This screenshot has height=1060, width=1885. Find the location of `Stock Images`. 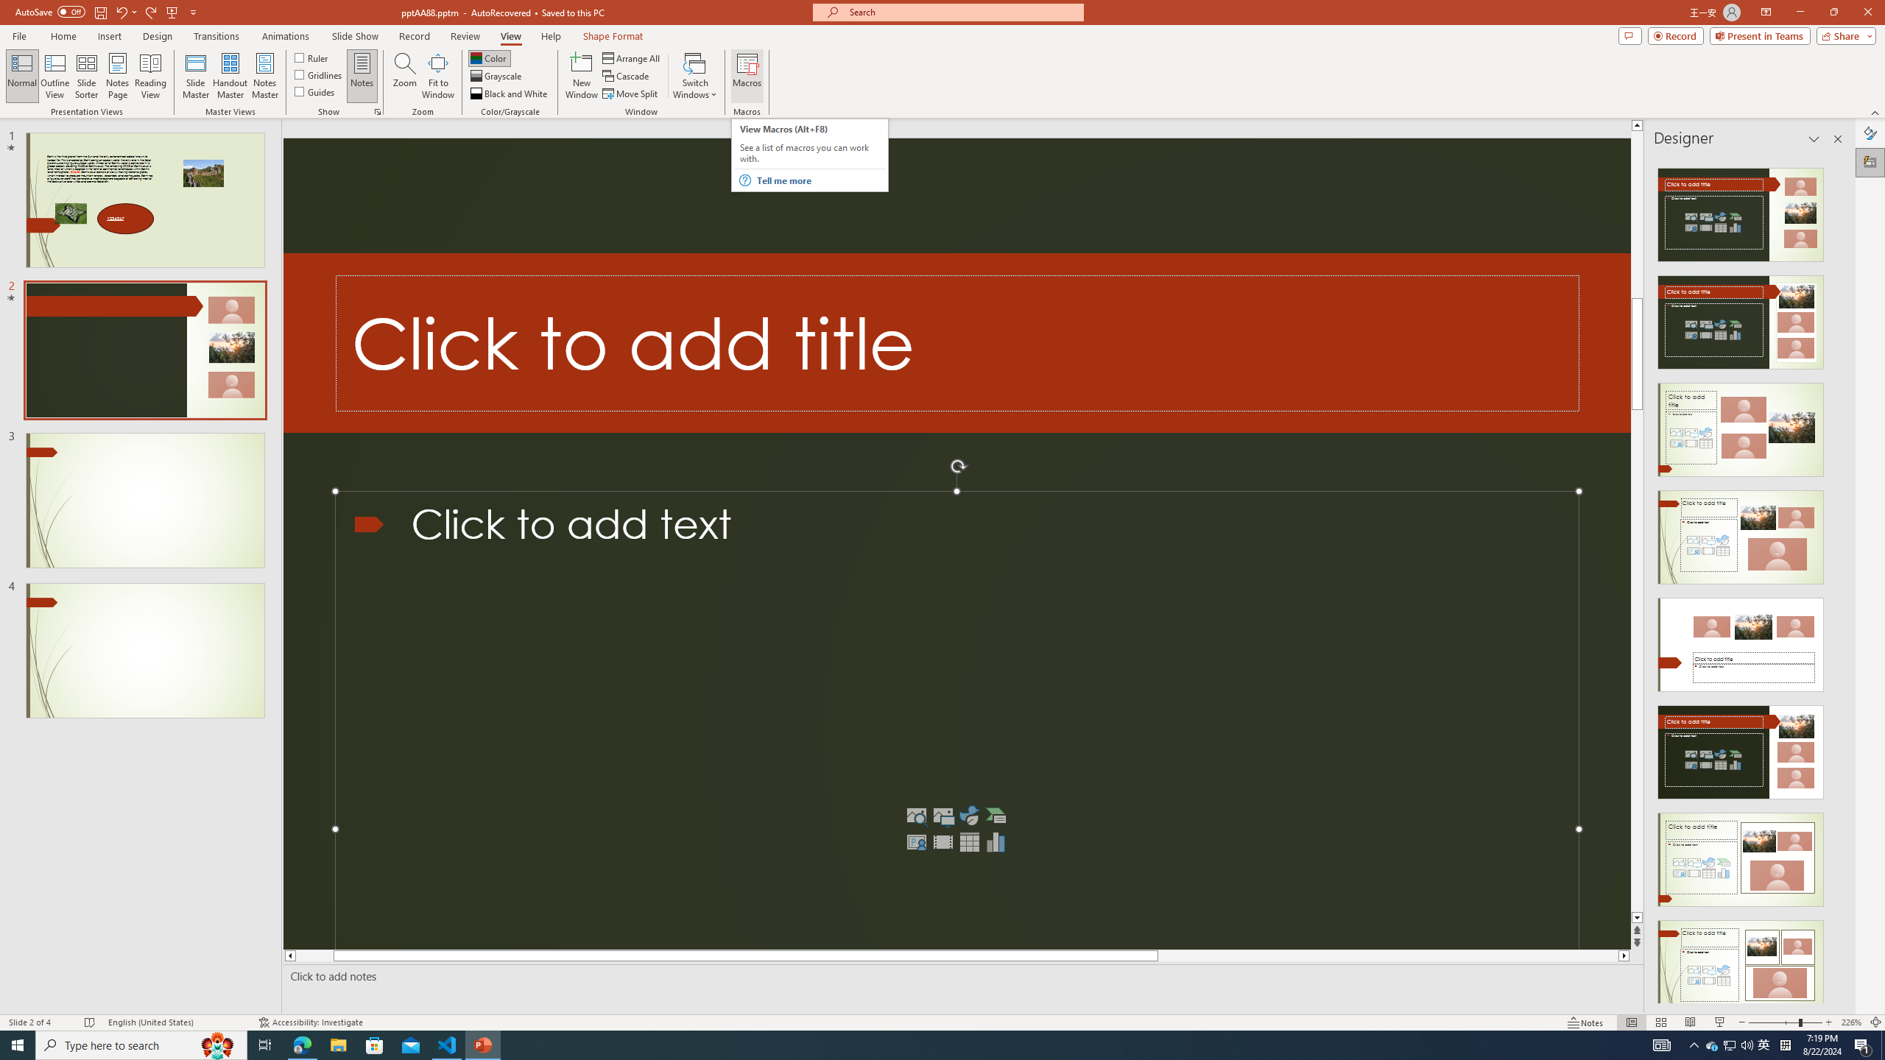

Stock Images is located at coordinates (917, 816).